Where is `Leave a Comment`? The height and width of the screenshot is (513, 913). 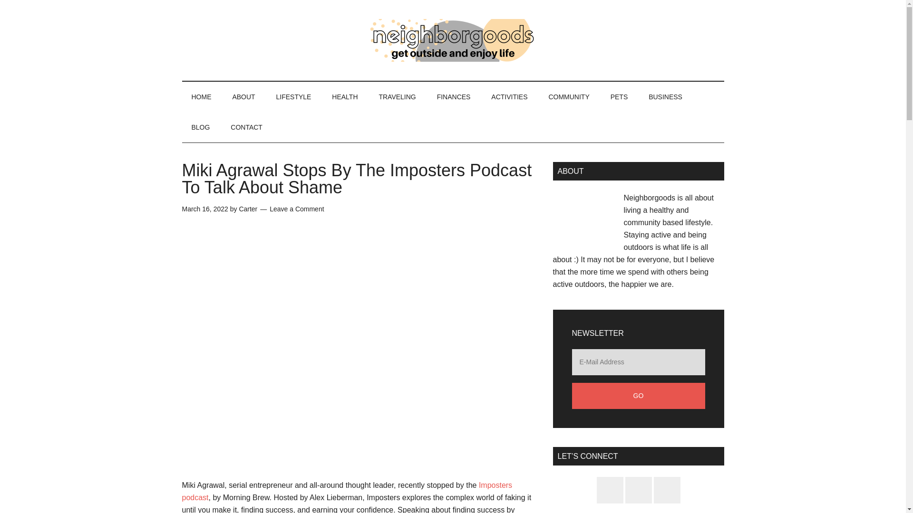
Leave a Comment is located at coordinates (297, 209).